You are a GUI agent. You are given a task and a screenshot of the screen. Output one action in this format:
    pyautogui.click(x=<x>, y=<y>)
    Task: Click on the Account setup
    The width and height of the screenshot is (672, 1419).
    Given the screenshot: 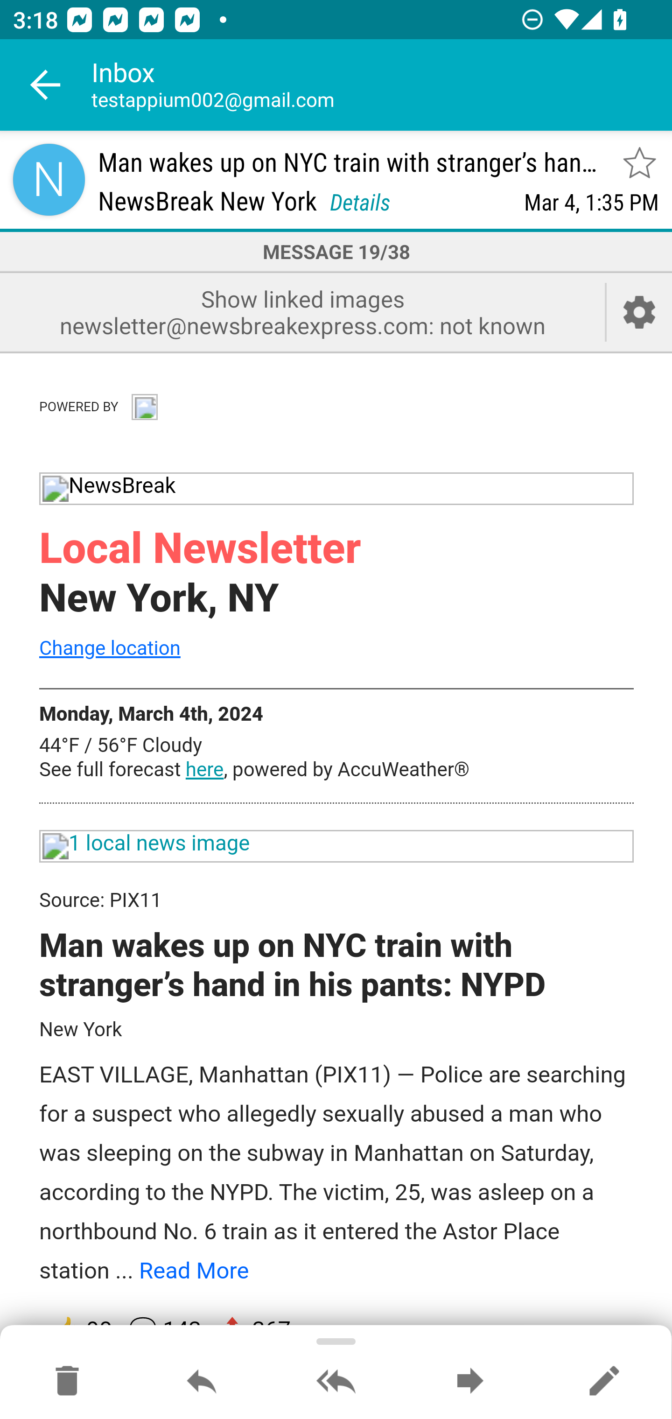 What is the action you would take?
    pyautogui.click(x=639, y=312)
    